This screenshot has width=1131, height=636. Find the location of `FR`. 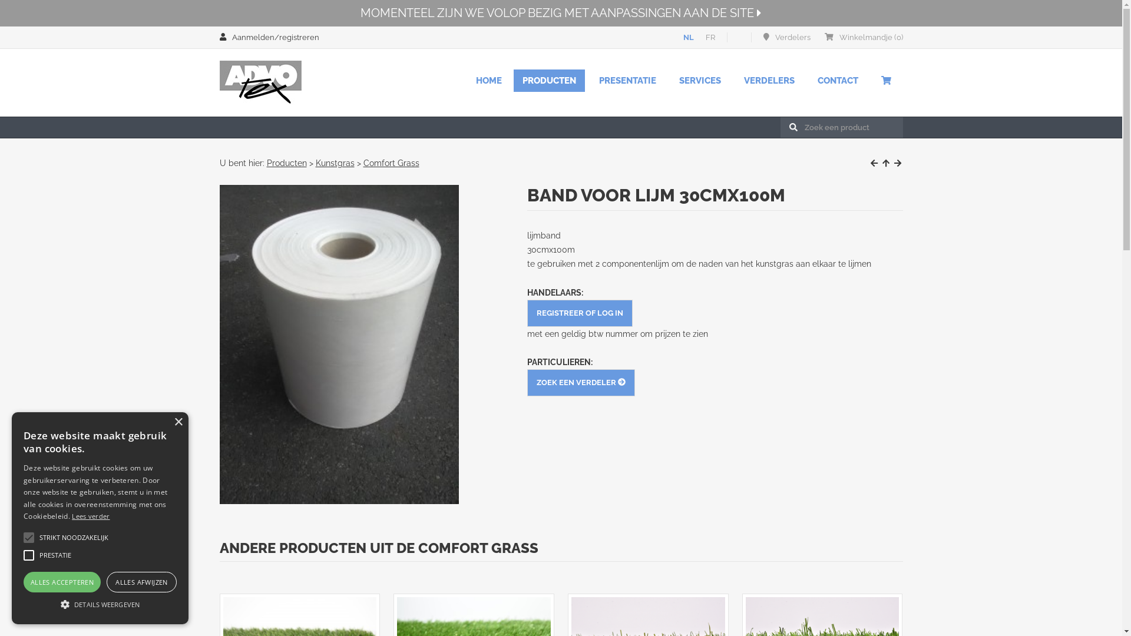

FR is located at coordinates (710, 38).